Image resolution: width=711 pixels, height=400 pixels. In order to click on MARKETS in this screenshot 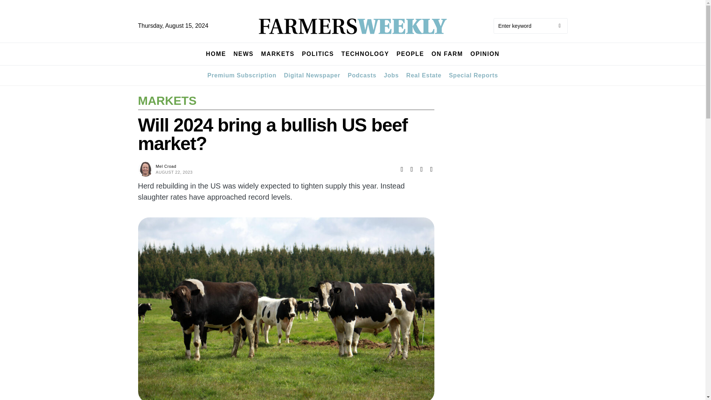, I will do `click(277, 54)`.